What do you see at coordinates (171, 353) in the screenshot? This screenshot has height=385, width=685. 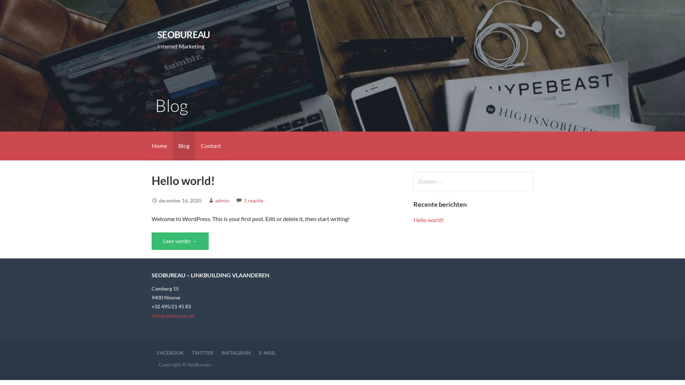 I see `FACEBOOK` at bounding box center [171, 353].